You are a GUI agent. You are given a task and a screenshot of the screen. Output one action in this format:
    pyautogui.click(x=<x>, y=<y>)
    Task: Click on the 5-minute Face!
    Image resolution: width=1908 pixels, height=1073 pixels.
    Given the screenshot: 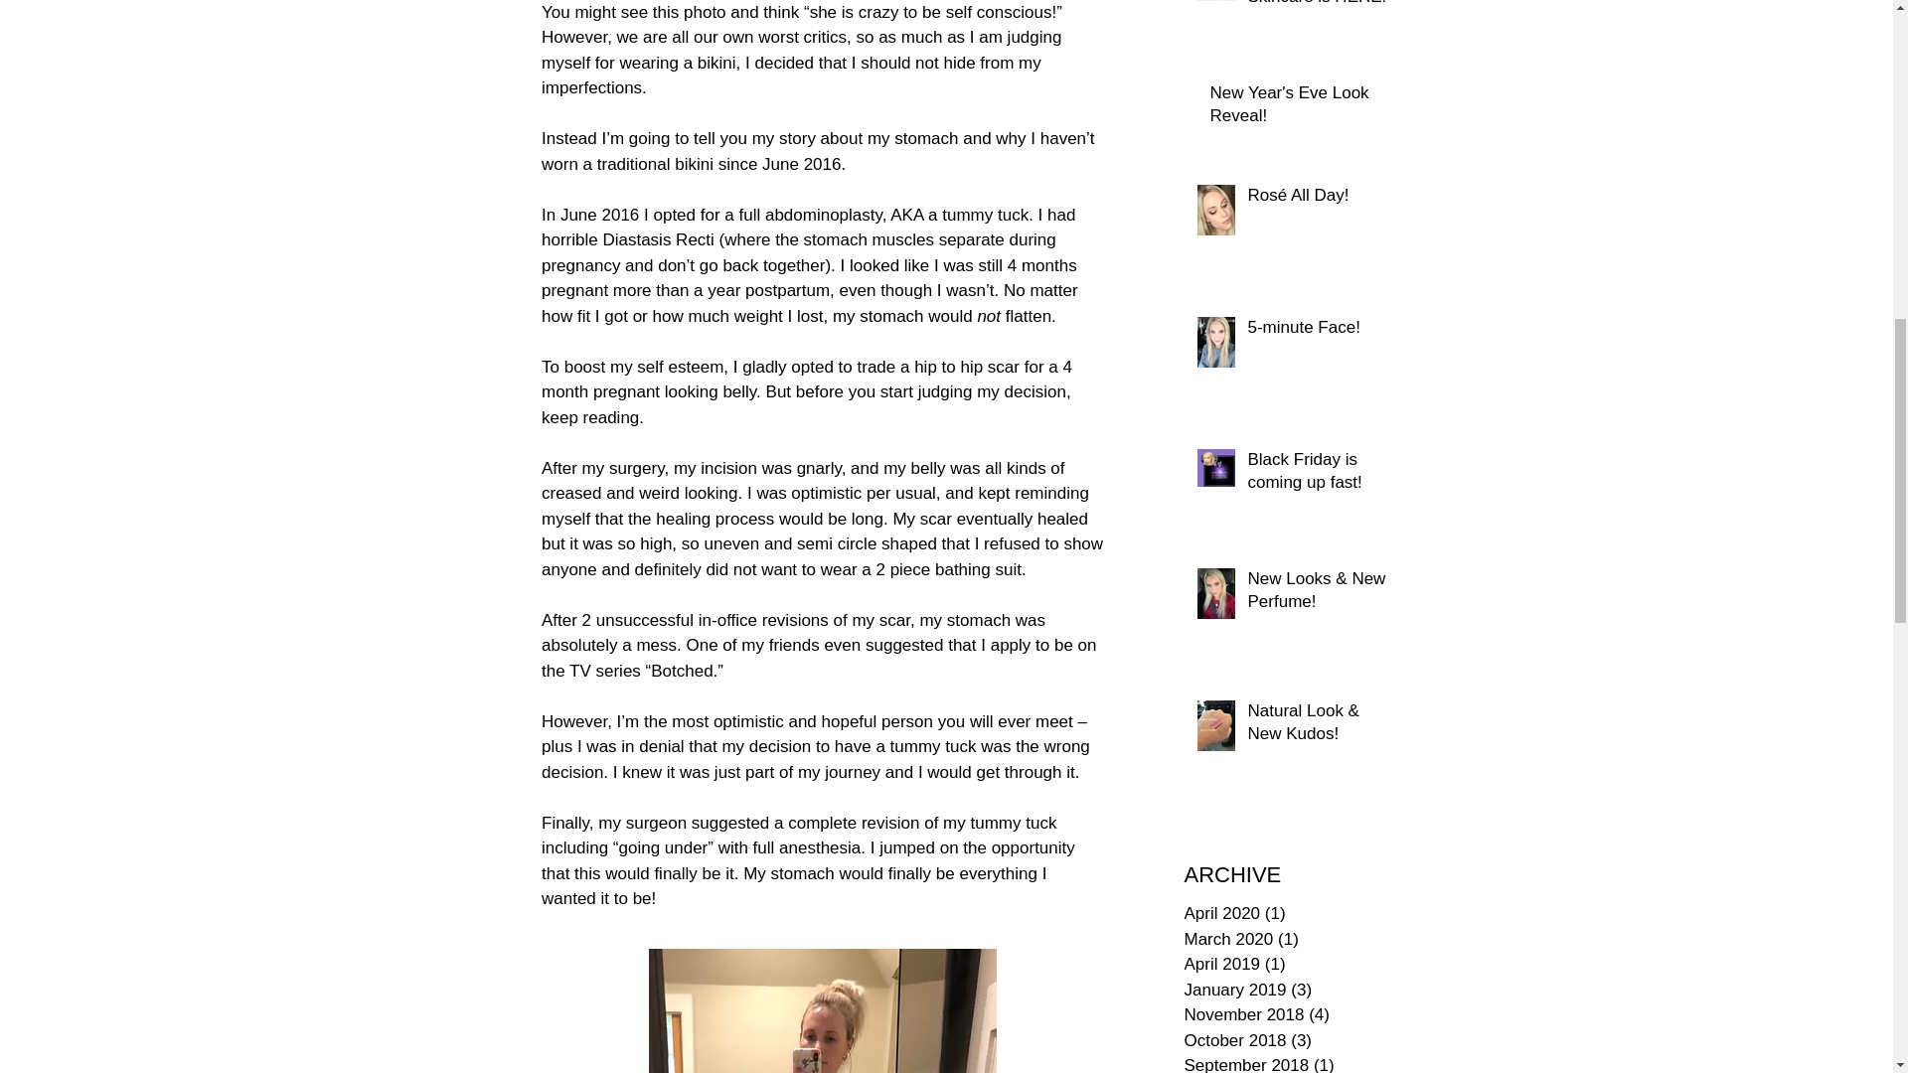 What is the action you would take?
    pyautogui.click(x=1319, y=331)
    